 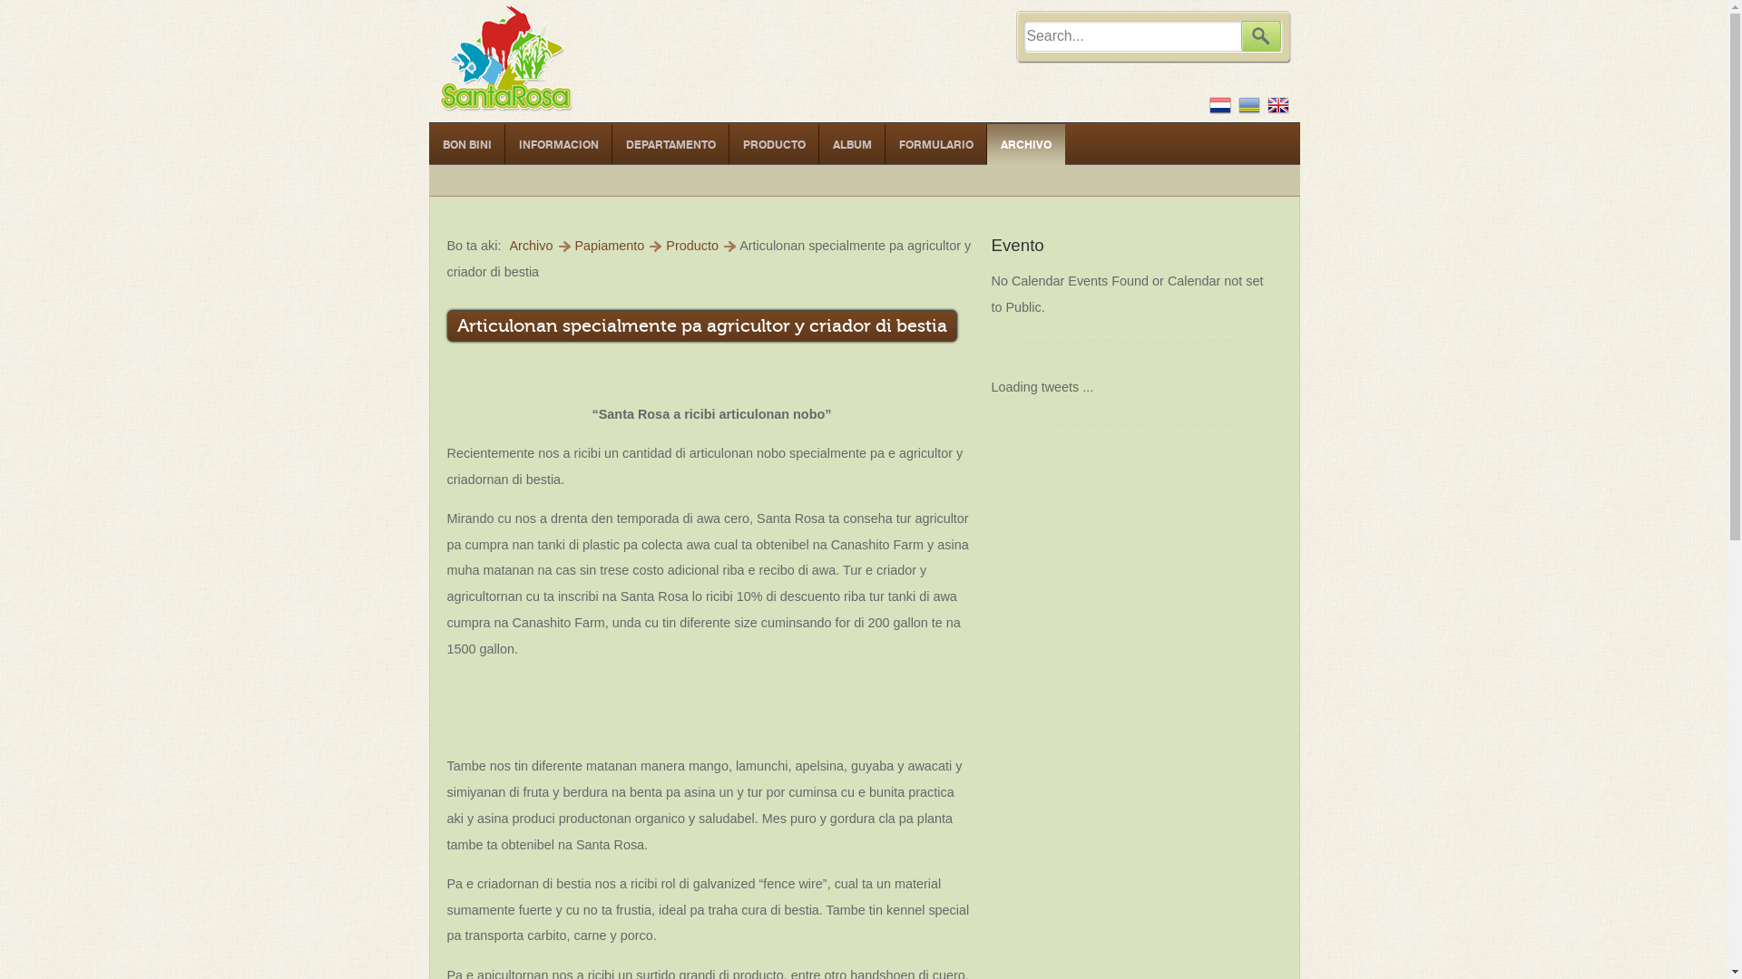 I want to click on ALBUM, so click(x=851, y=145).